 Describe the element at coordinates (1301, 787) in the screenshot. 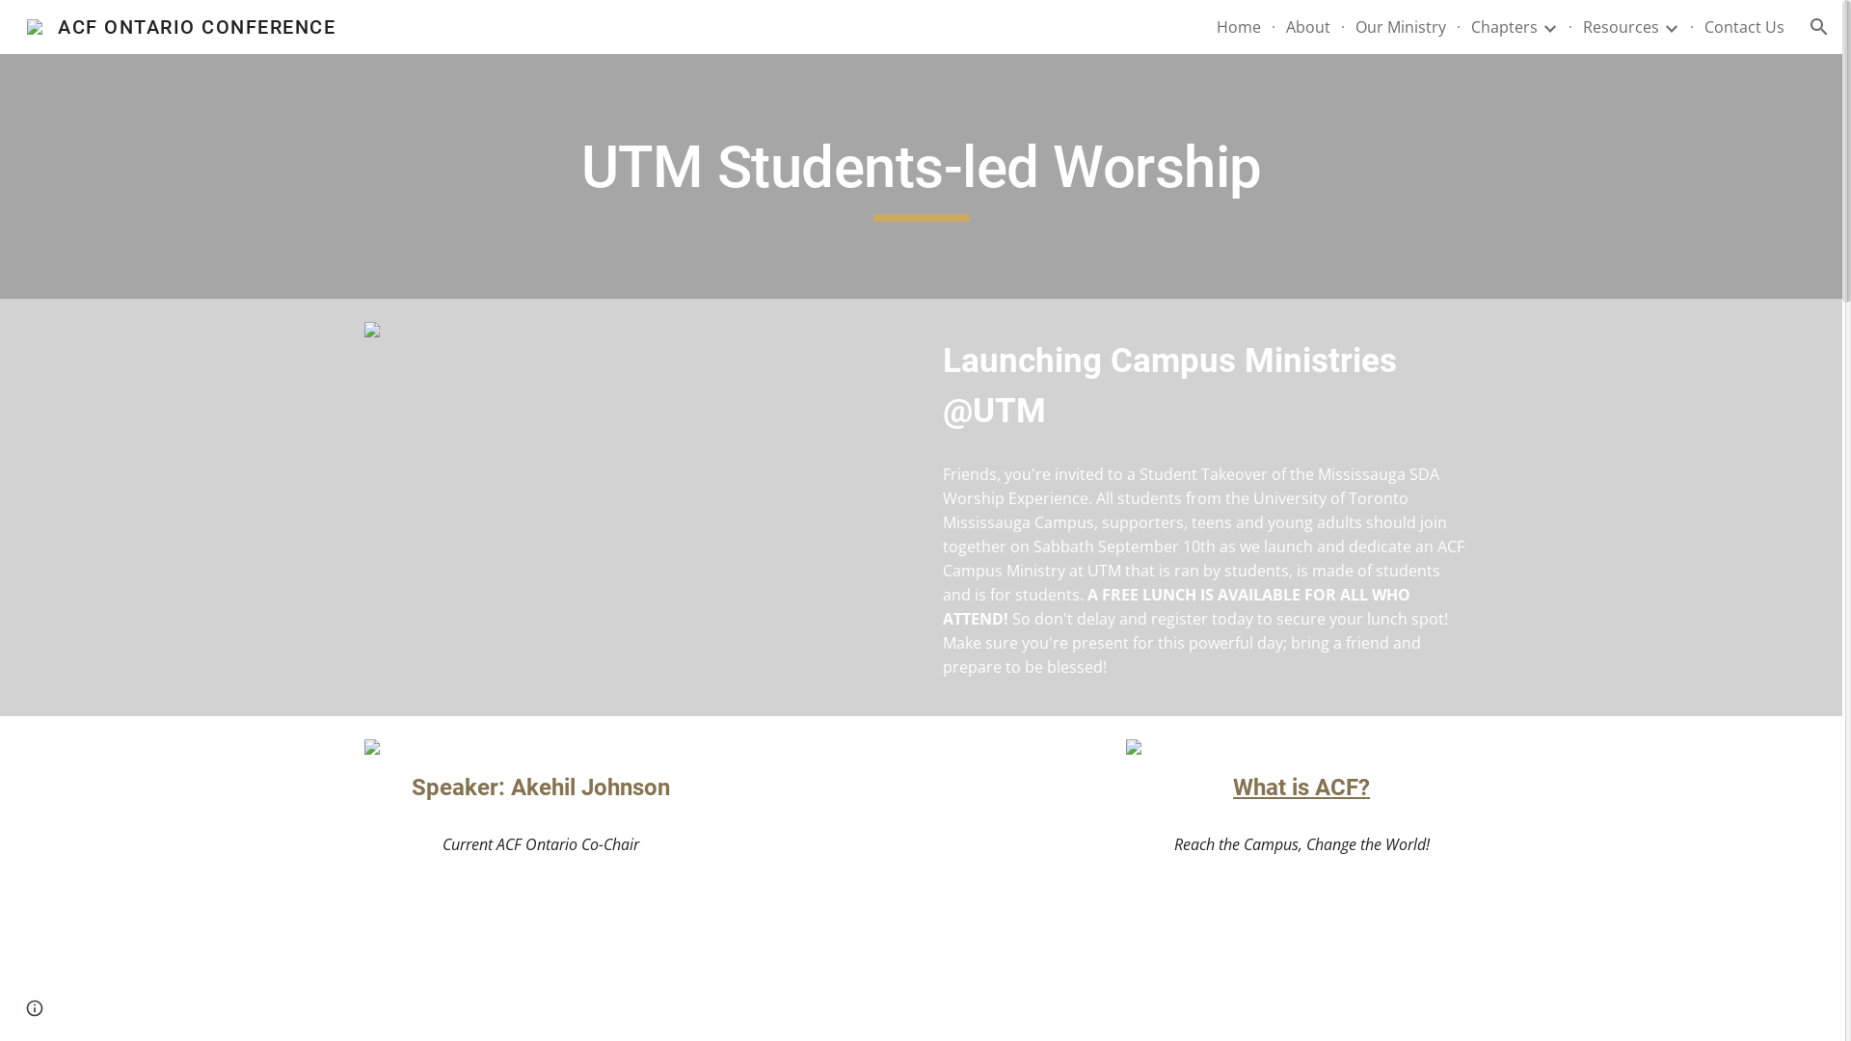

I see `What is ACF?` at that location.